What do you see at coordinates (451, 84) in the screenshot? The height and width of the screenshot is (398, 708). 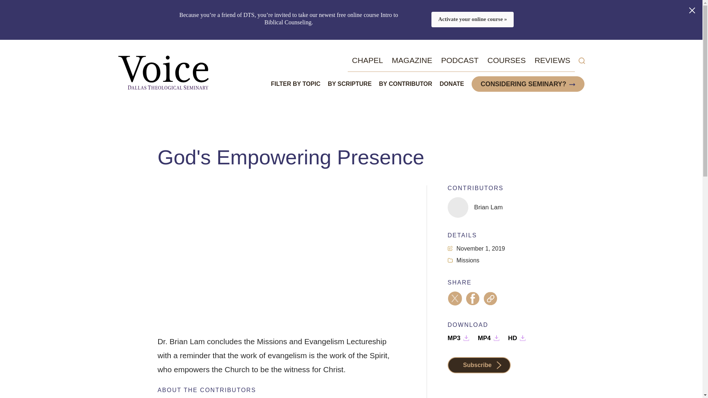 I see `DONATE` at bounding box center [451, 84].